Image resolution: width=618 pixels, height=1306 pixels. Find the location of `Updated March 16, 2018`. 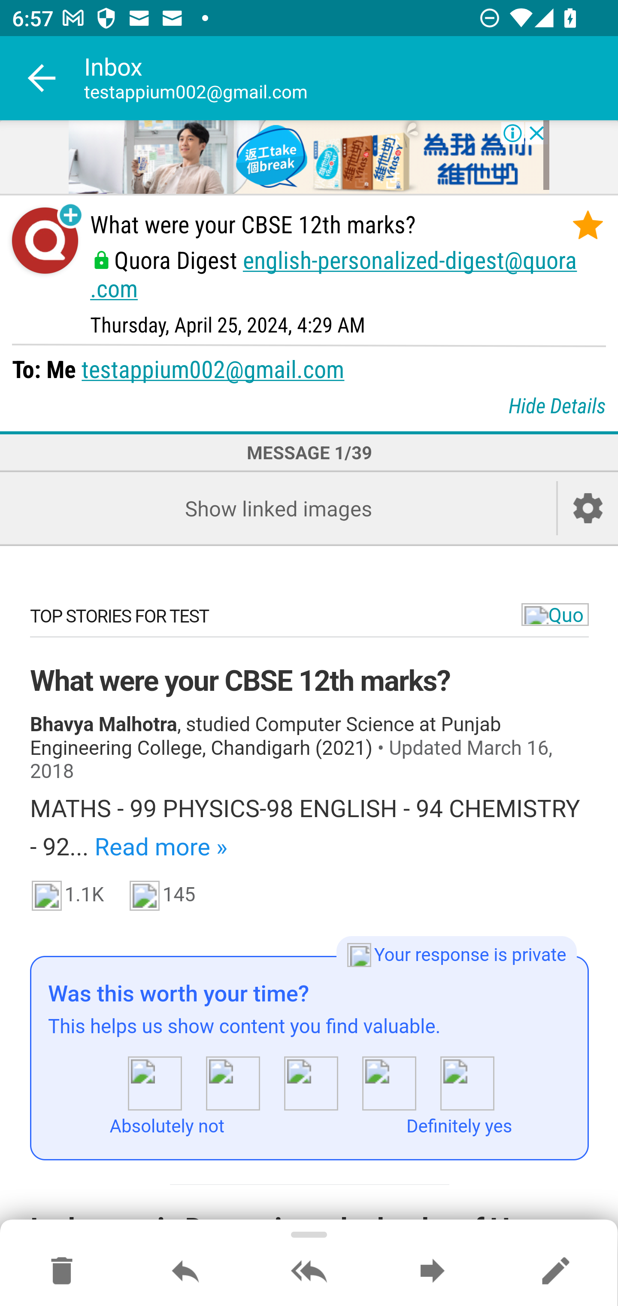

Updated March 16, 2018 is located at coordinates (292, 760).